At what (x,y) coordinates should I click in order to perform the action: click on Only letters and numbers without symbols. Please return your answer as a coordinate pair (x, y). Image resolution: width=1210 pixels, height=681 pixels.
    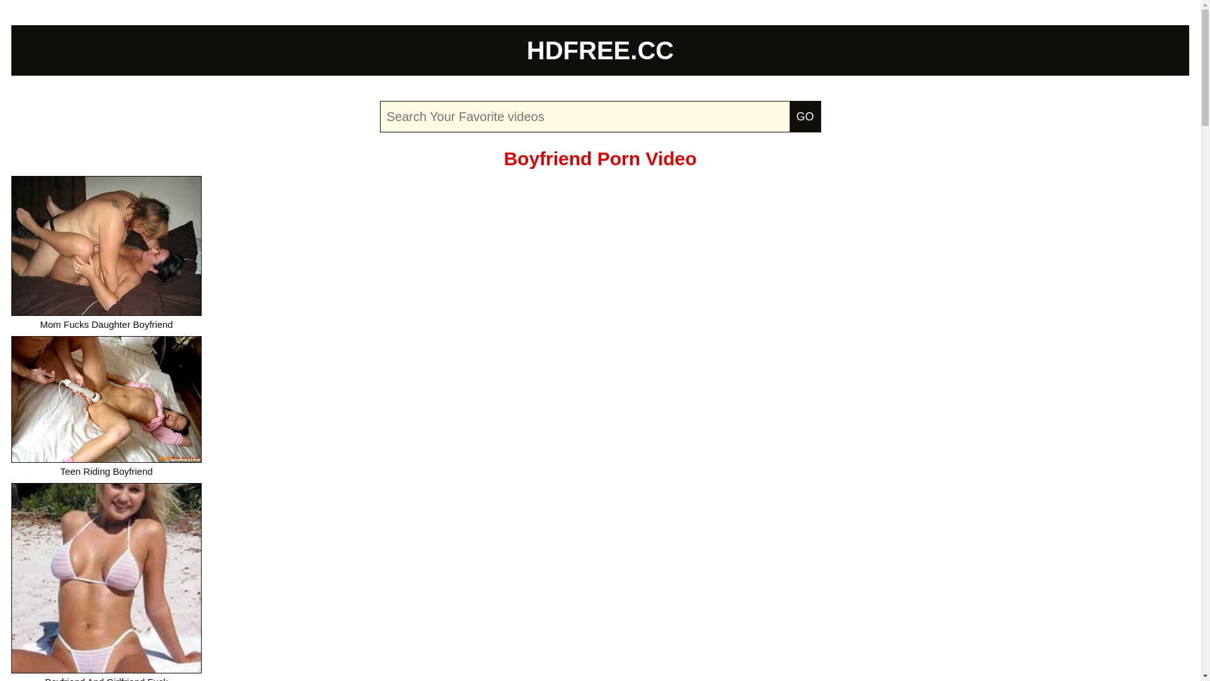
    Looking at the image, I should click on (600, 117).